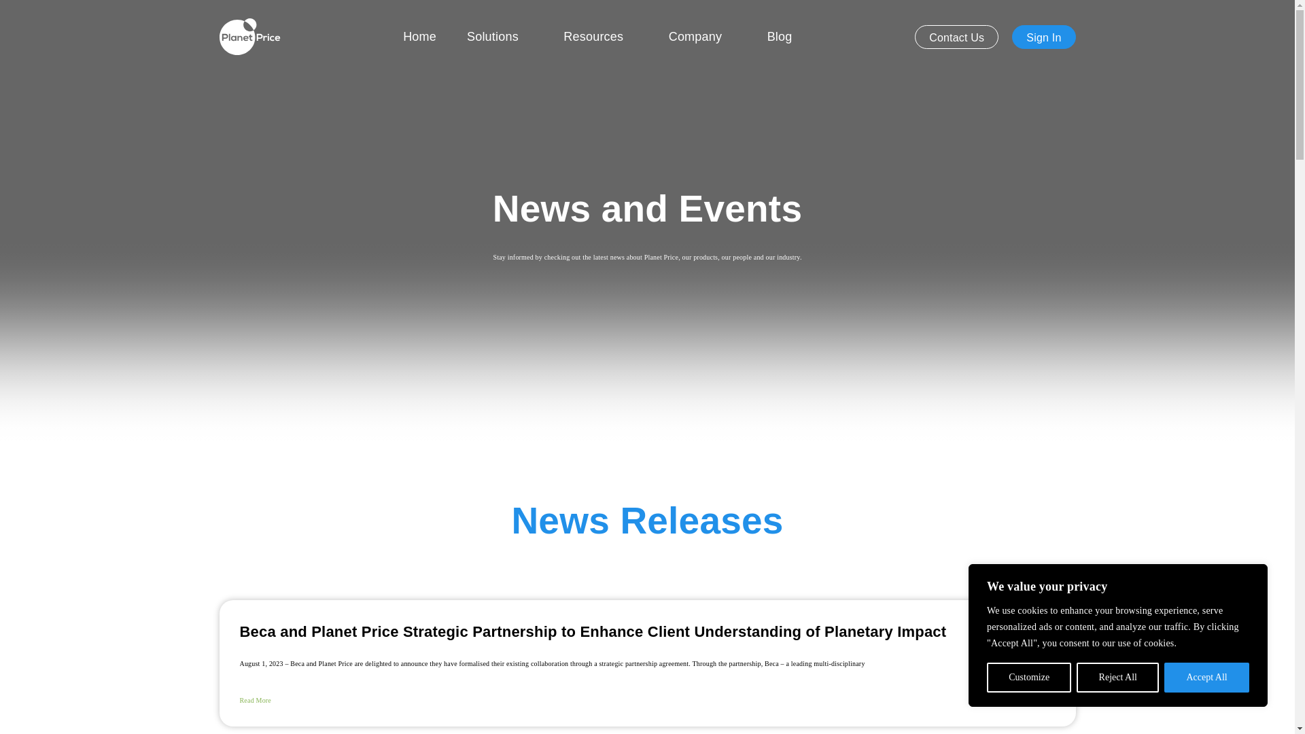 The height and width of the screenshot is (734, 1305). What do you see at coordinates (1029, 678) in the screenshot?
I see `Customize` at bounding box center [1029, 678].